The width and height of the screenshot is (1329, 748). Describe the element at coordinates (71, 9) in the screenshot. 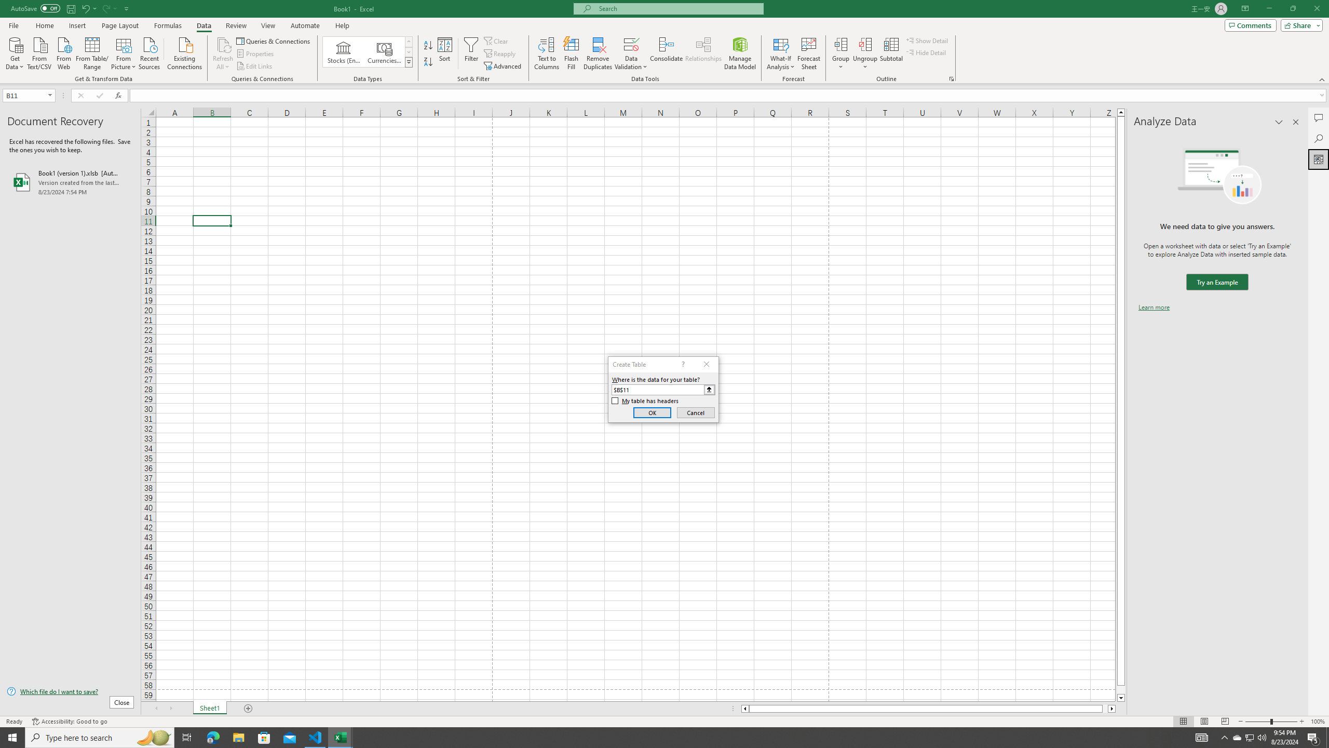

I see `Quick Access Toolbar` at that location.